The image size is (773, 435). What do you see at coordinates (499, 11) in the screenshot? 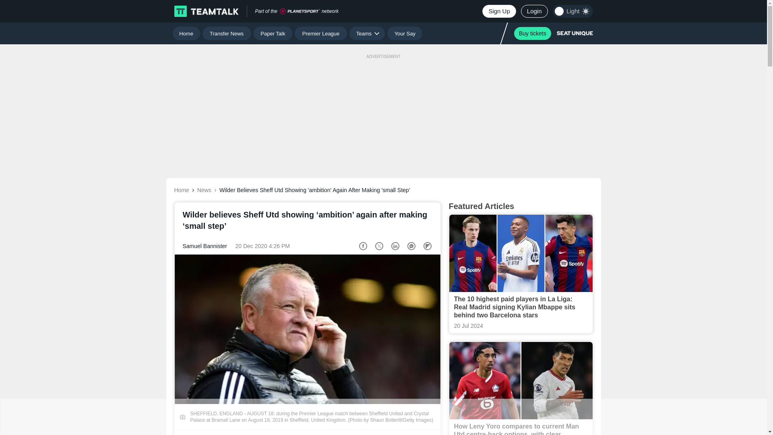
I see `Sign Up` at bounding box center [499, 11].